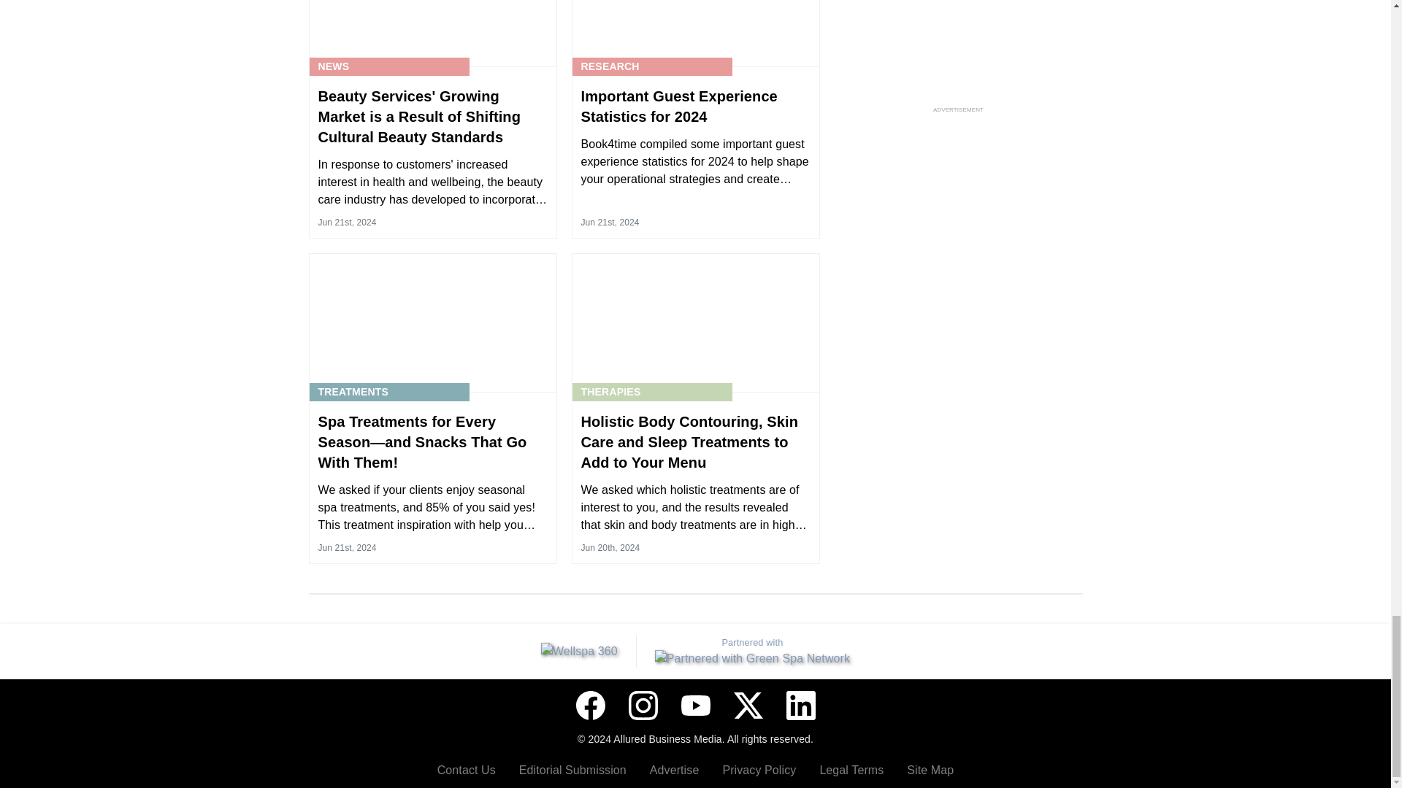 Image resolution: width=1402 pixels, height=788 pixels. I want to click on YouTube icon, so click(694, 706).